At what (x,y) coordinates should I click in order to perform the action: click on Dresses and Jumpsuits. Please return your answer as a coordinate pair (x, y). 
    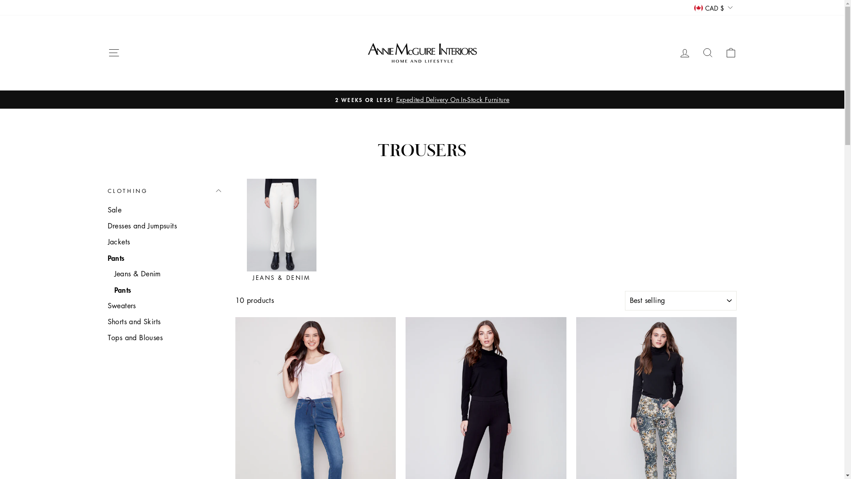
    Looking at the image, I should click on (164, 226).